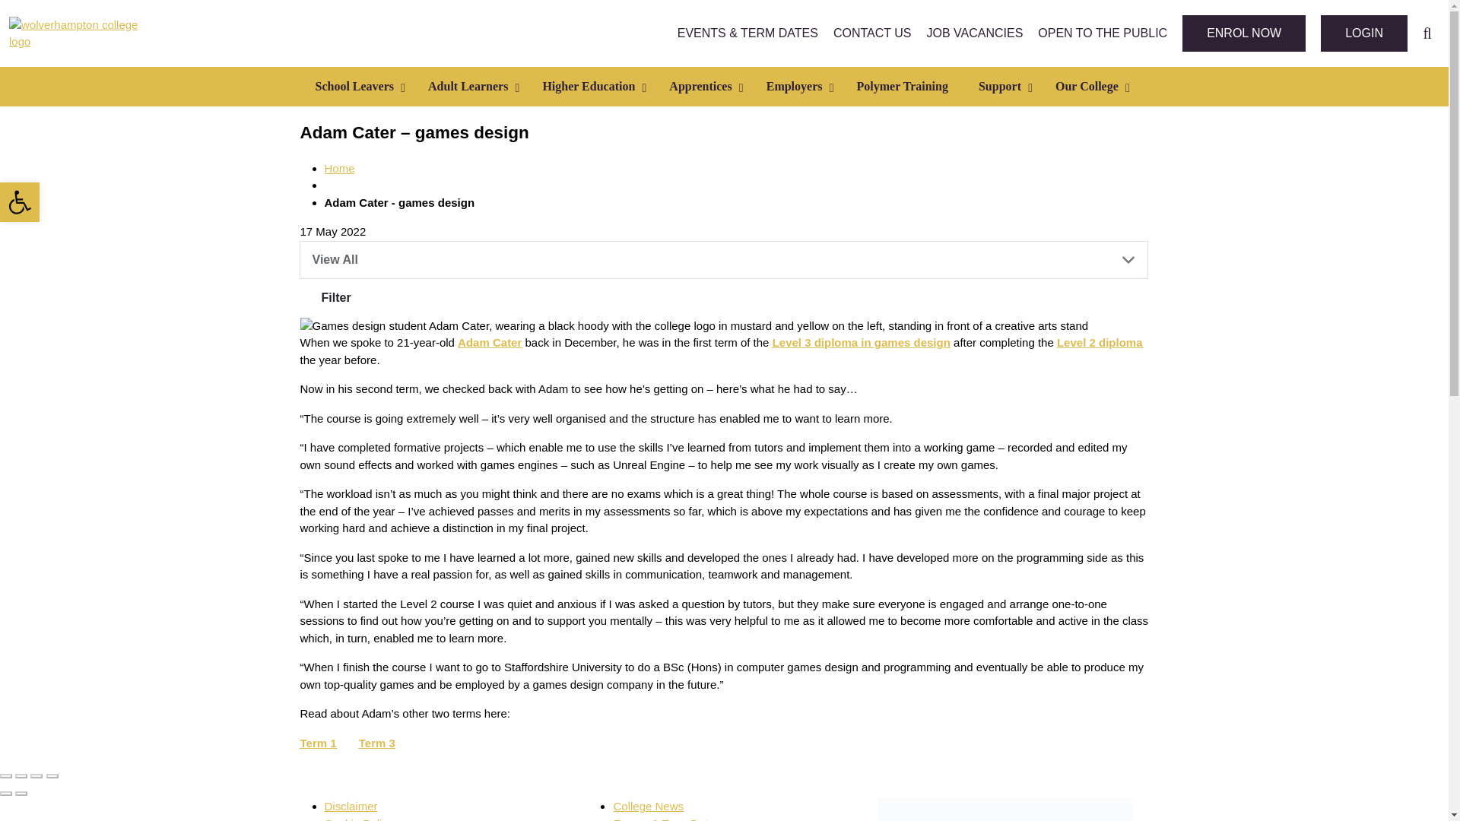 The width and height of the screenshot is (1460, 821). Describe the element at coordinates (36, 775) in the screenshot. I see `Toggle fullscreen` at that location.